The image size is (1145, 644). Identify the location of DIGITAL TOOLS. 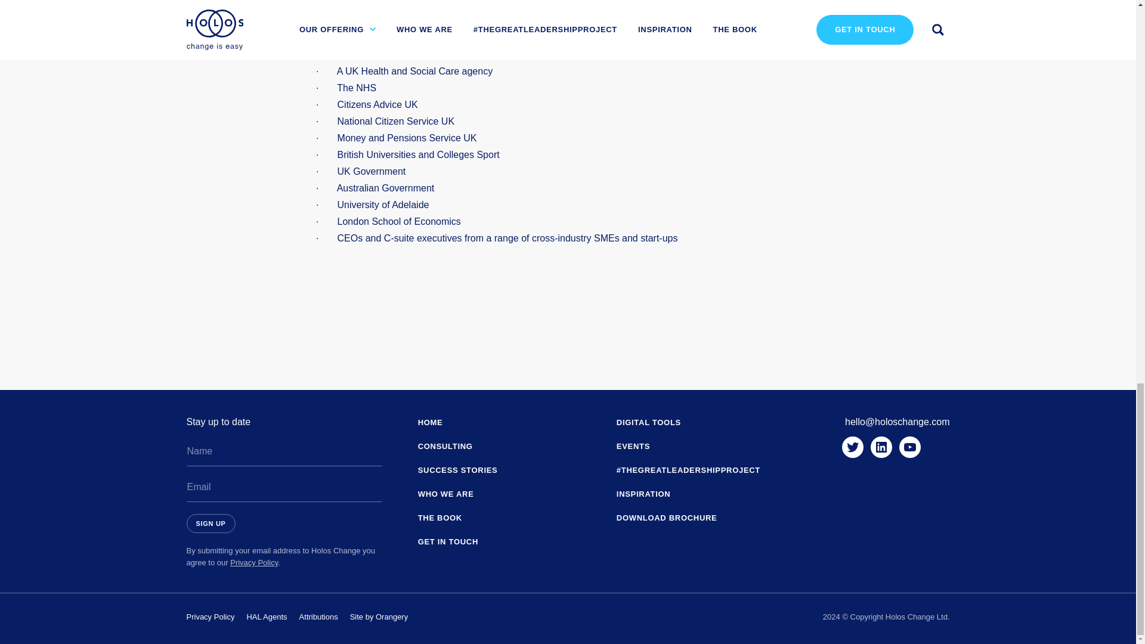
(649, 422).